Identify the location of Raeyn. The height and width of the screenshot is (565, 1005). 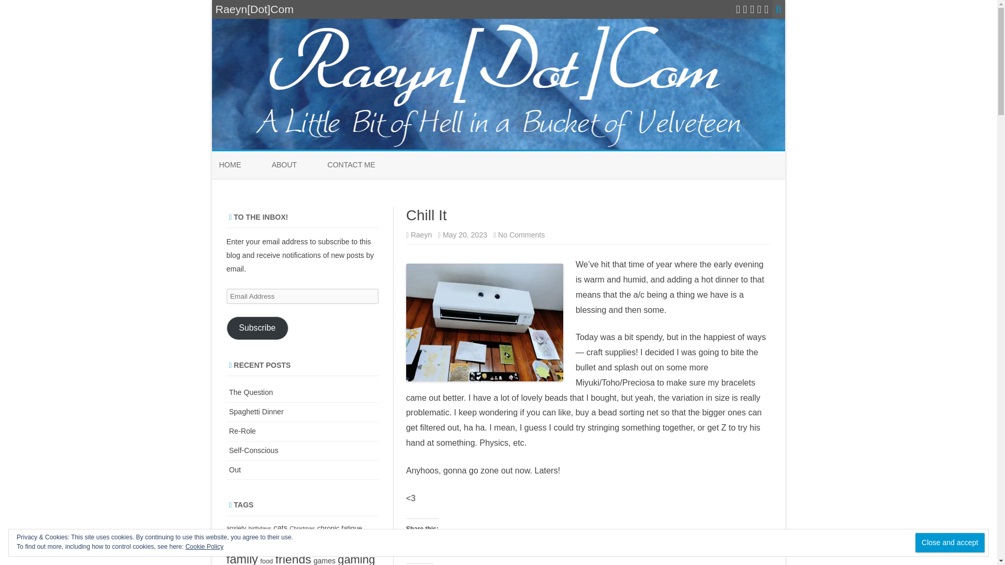
(504, 544).